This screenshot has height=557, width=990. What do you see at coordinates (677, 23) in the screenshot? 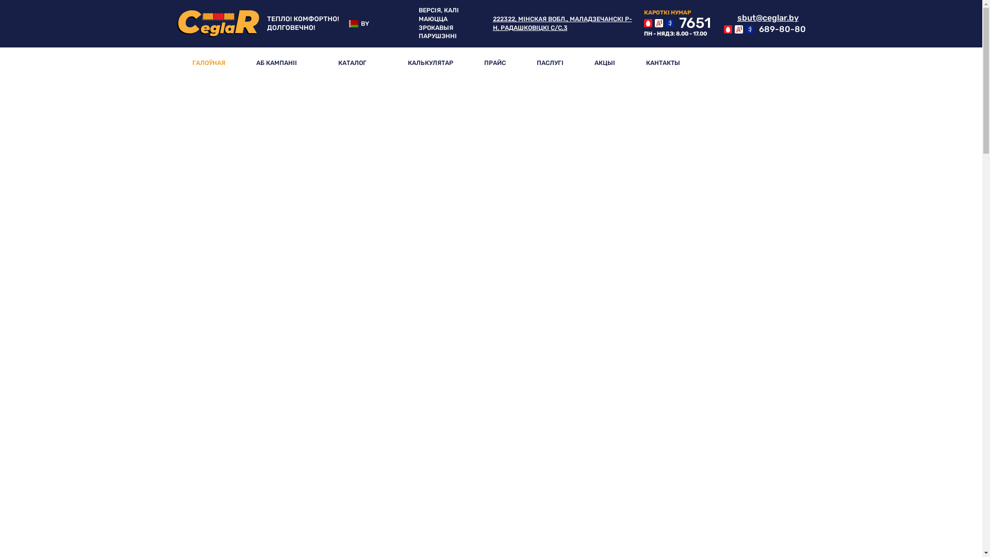
I see `7651` at bounding box center [677, 23].